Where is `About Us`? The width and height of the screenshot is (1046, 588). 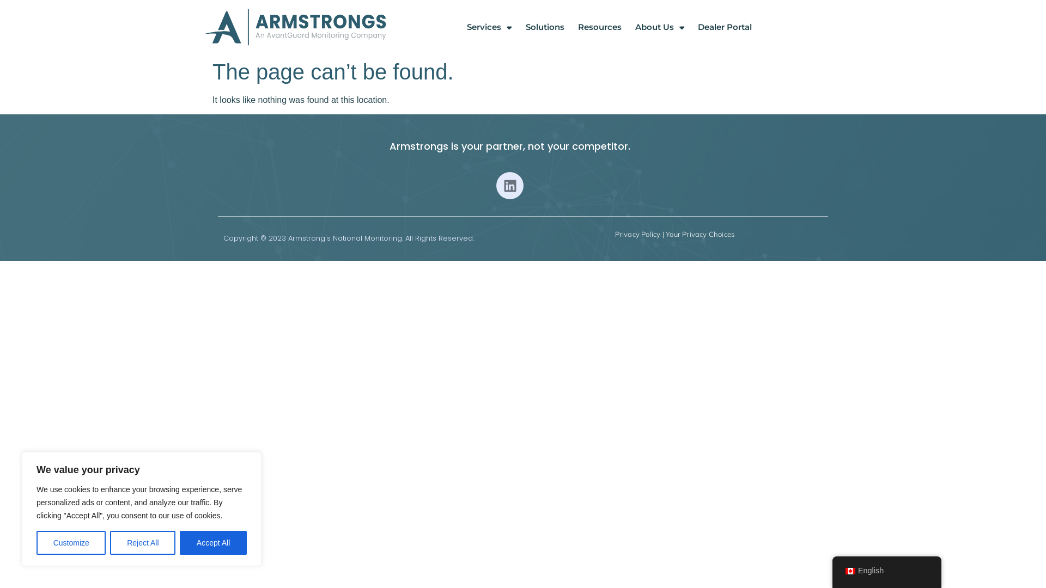 About Us is located at coordinates (660, 27).